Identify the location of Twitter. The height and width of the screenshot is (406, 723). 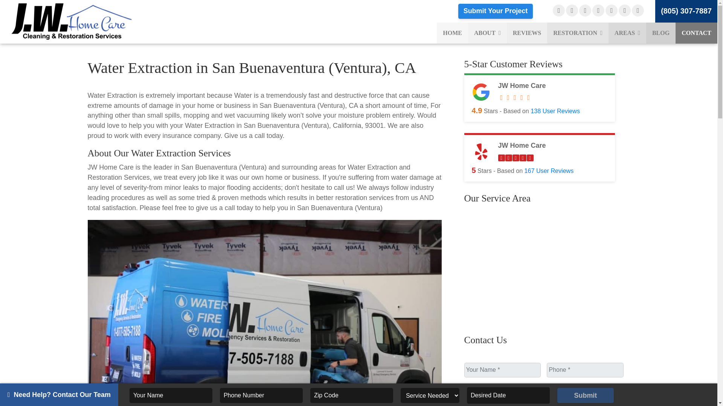
(598, 11).